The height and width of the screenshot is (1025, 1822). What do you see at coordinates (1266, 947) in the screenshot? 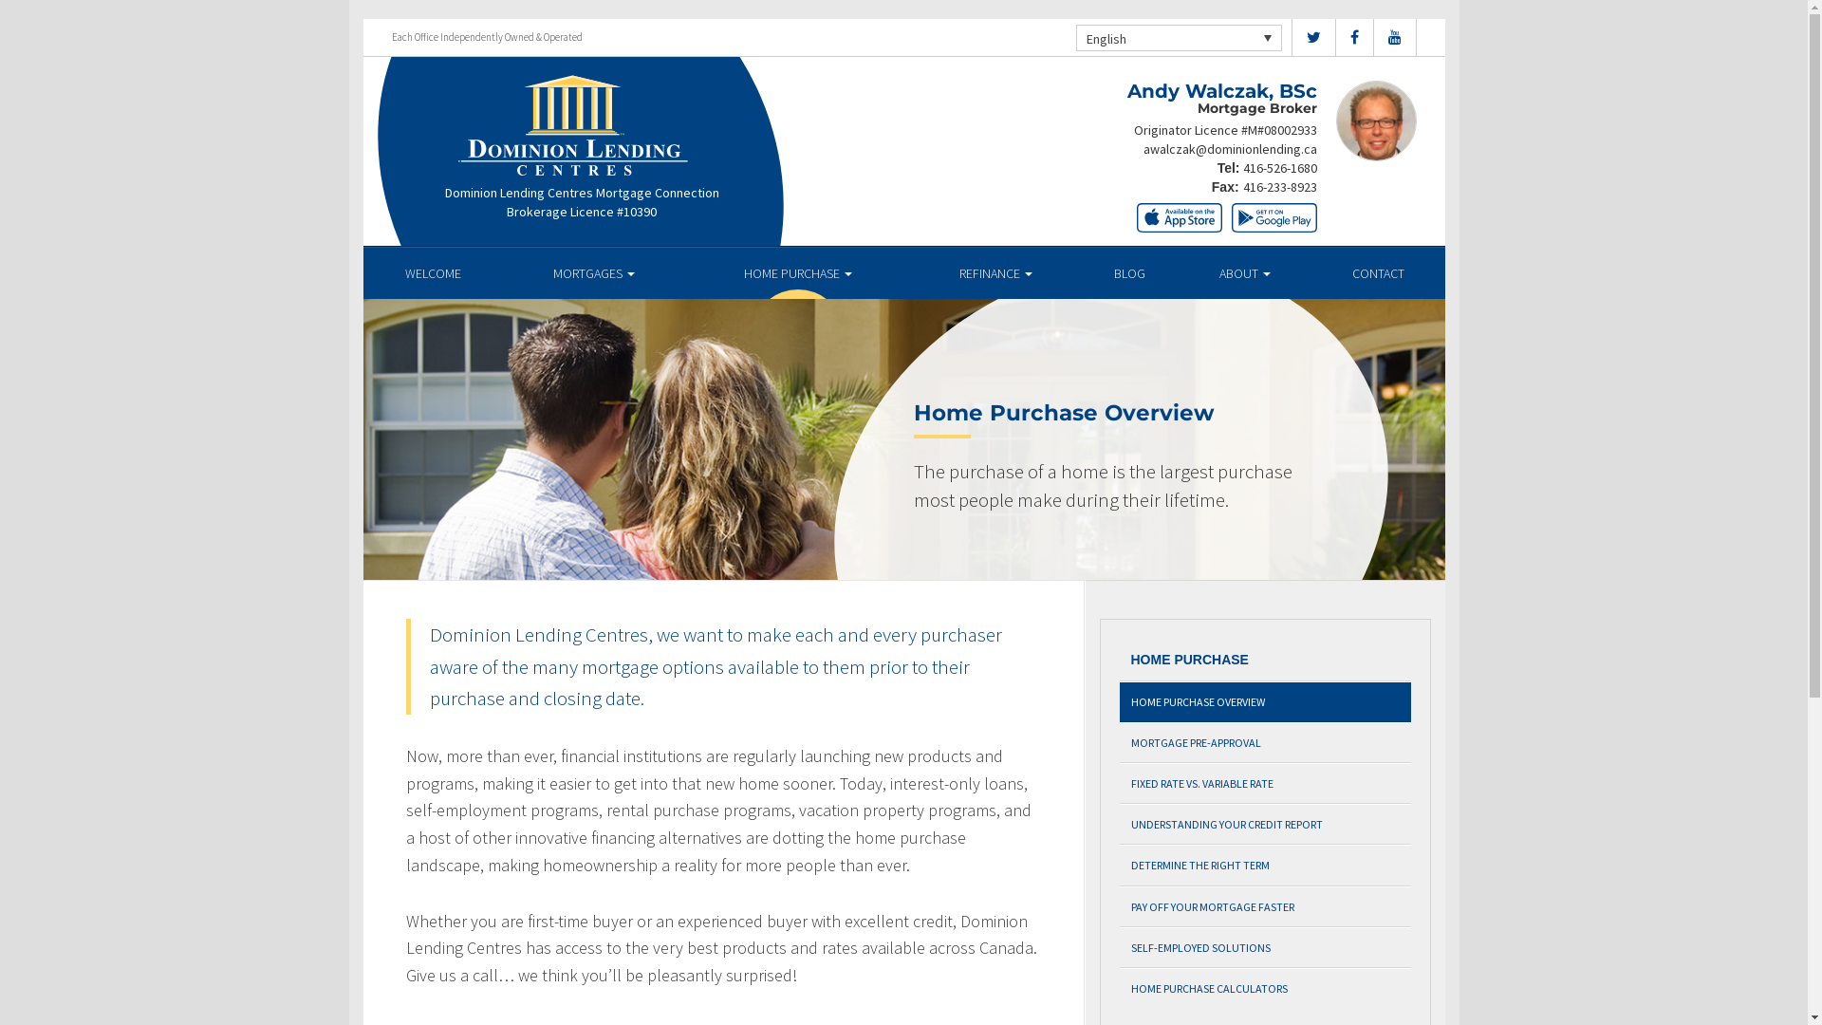
I see `SELF-EMPLOYED SOLUTIONS` at bounding box center [1266, 947].